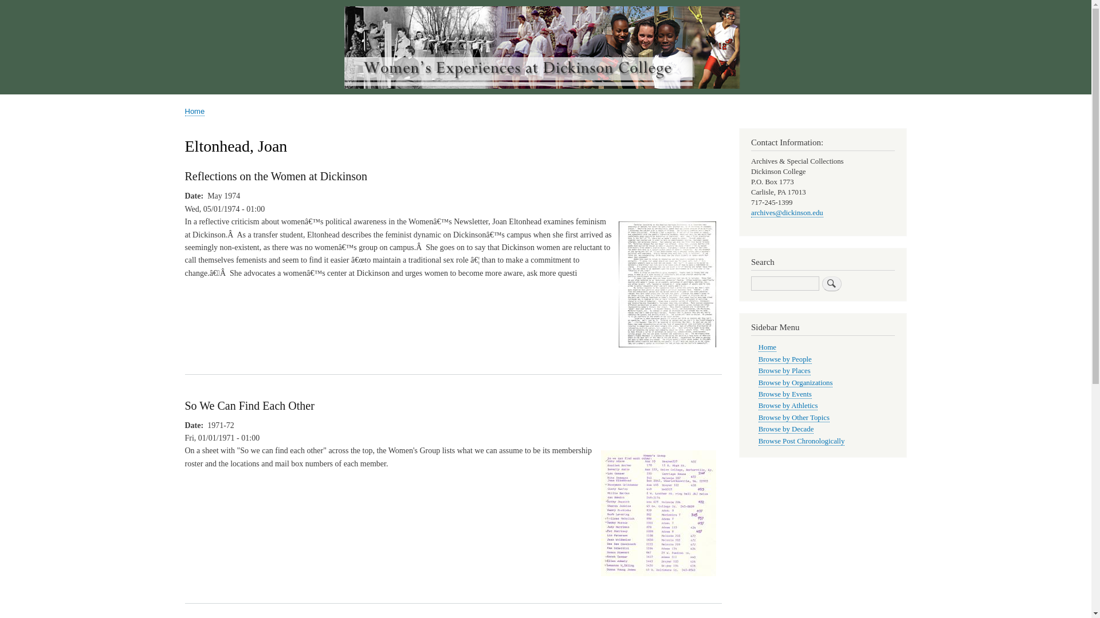 This screenshot has height=618, width=1100. Describe the element at coordinates (545, 1) in the screenshot. I see `Skip to main content` at that location.